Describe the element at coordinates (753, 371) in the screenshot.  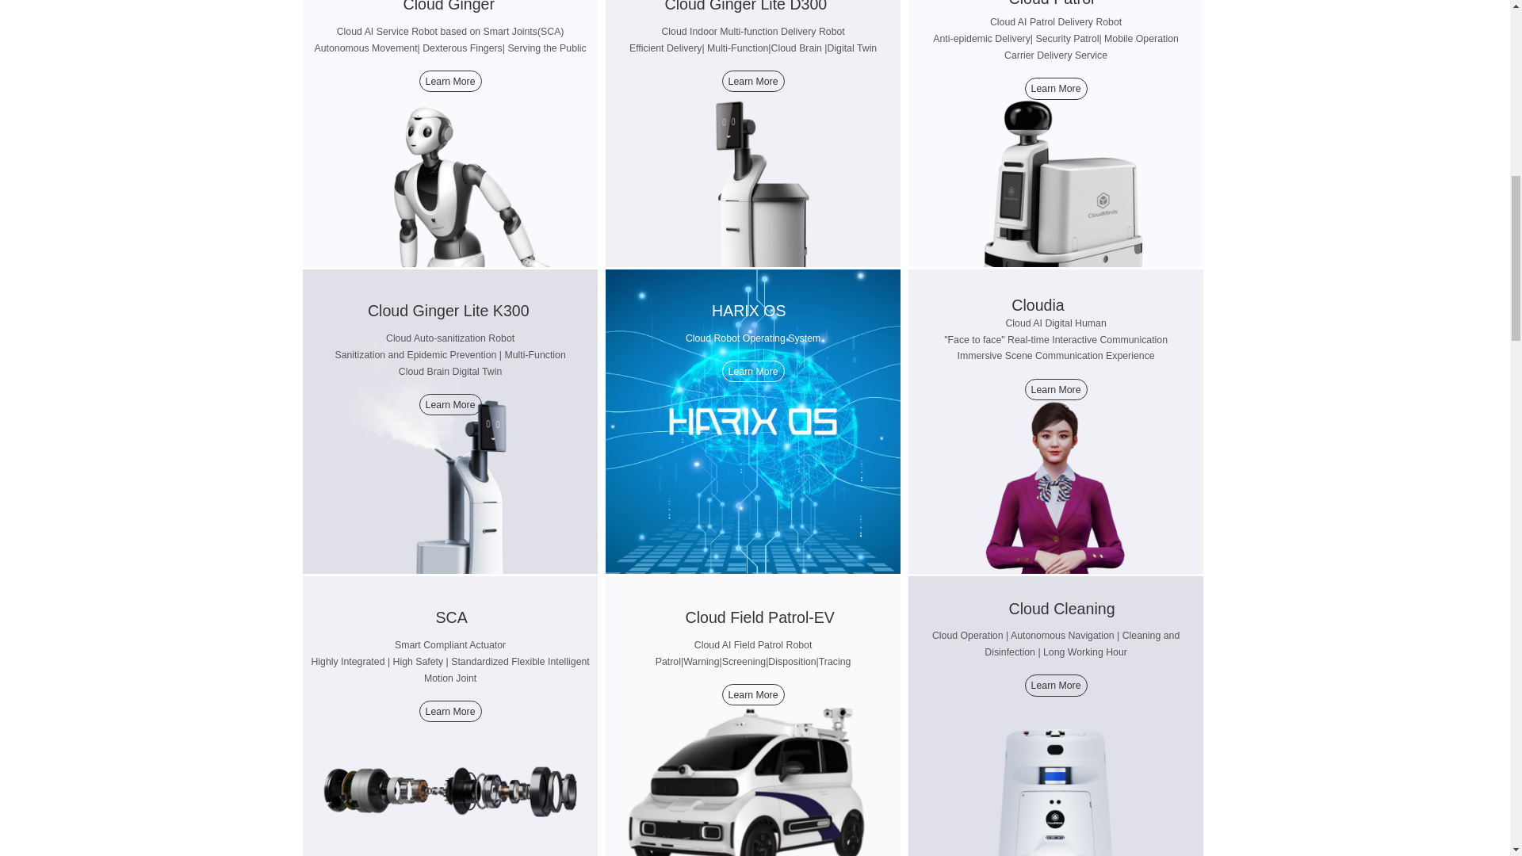
I see `Learn More` at that location.